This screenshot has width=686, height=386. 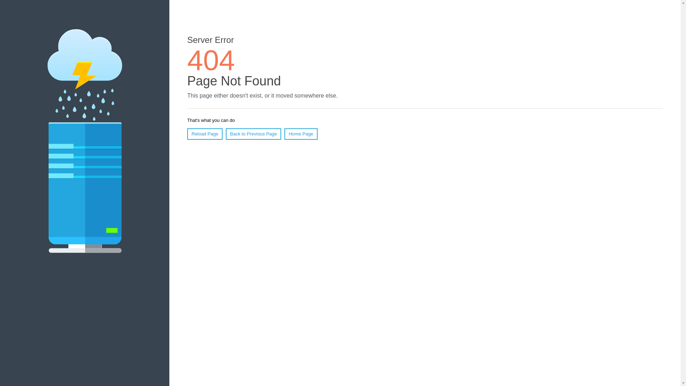 What do you see at coordinates (254, 134) in the screenshot?
I see `Back to Previous Page` at bounding box center [254, 134].